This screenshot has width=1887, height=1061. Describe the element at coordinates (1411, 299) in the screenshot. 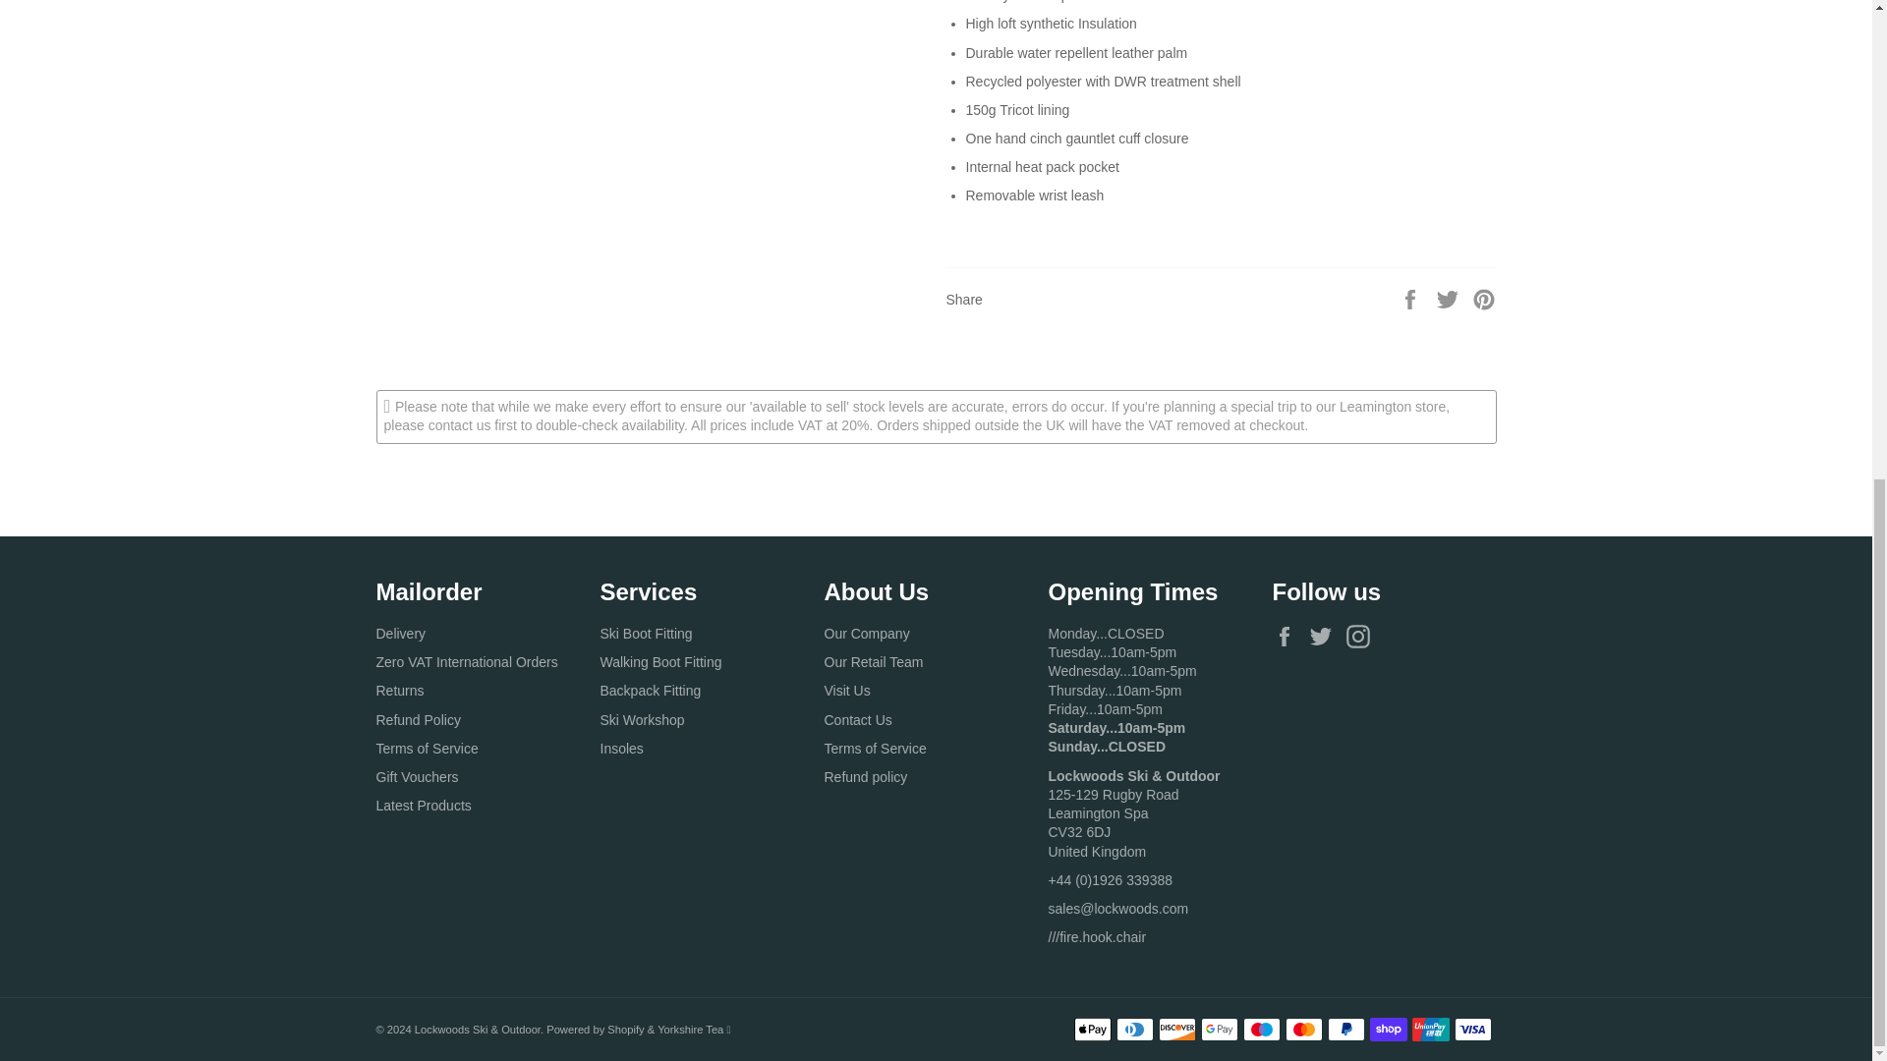

I see `Share on Facebook` at that location.